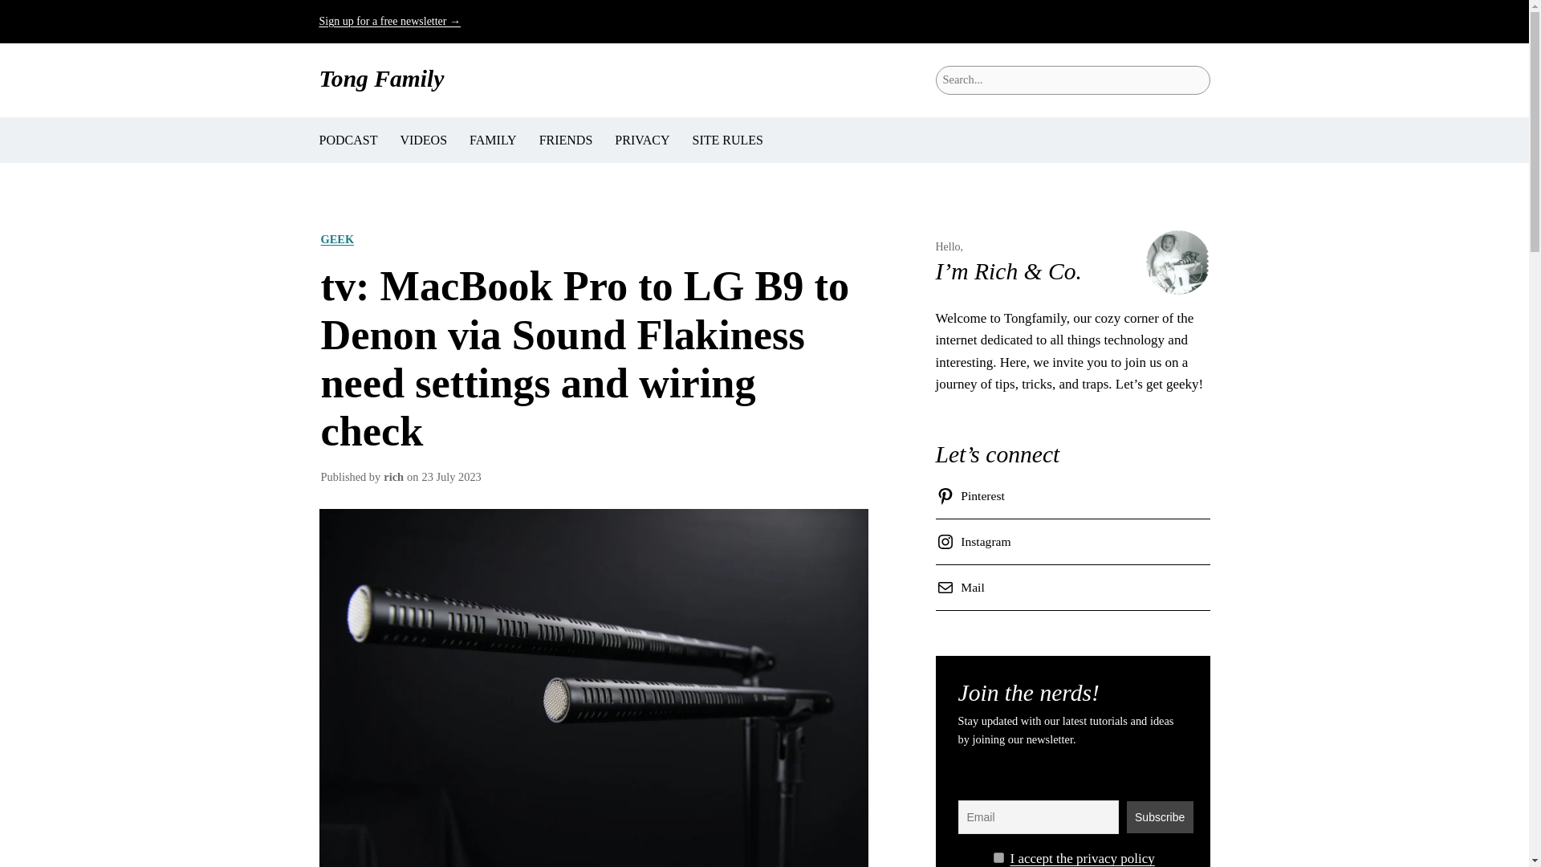  What do you see at coordinates (1159, 816) in the screenshot?
I see `Subscribe` at bounding box center [1159, 816].